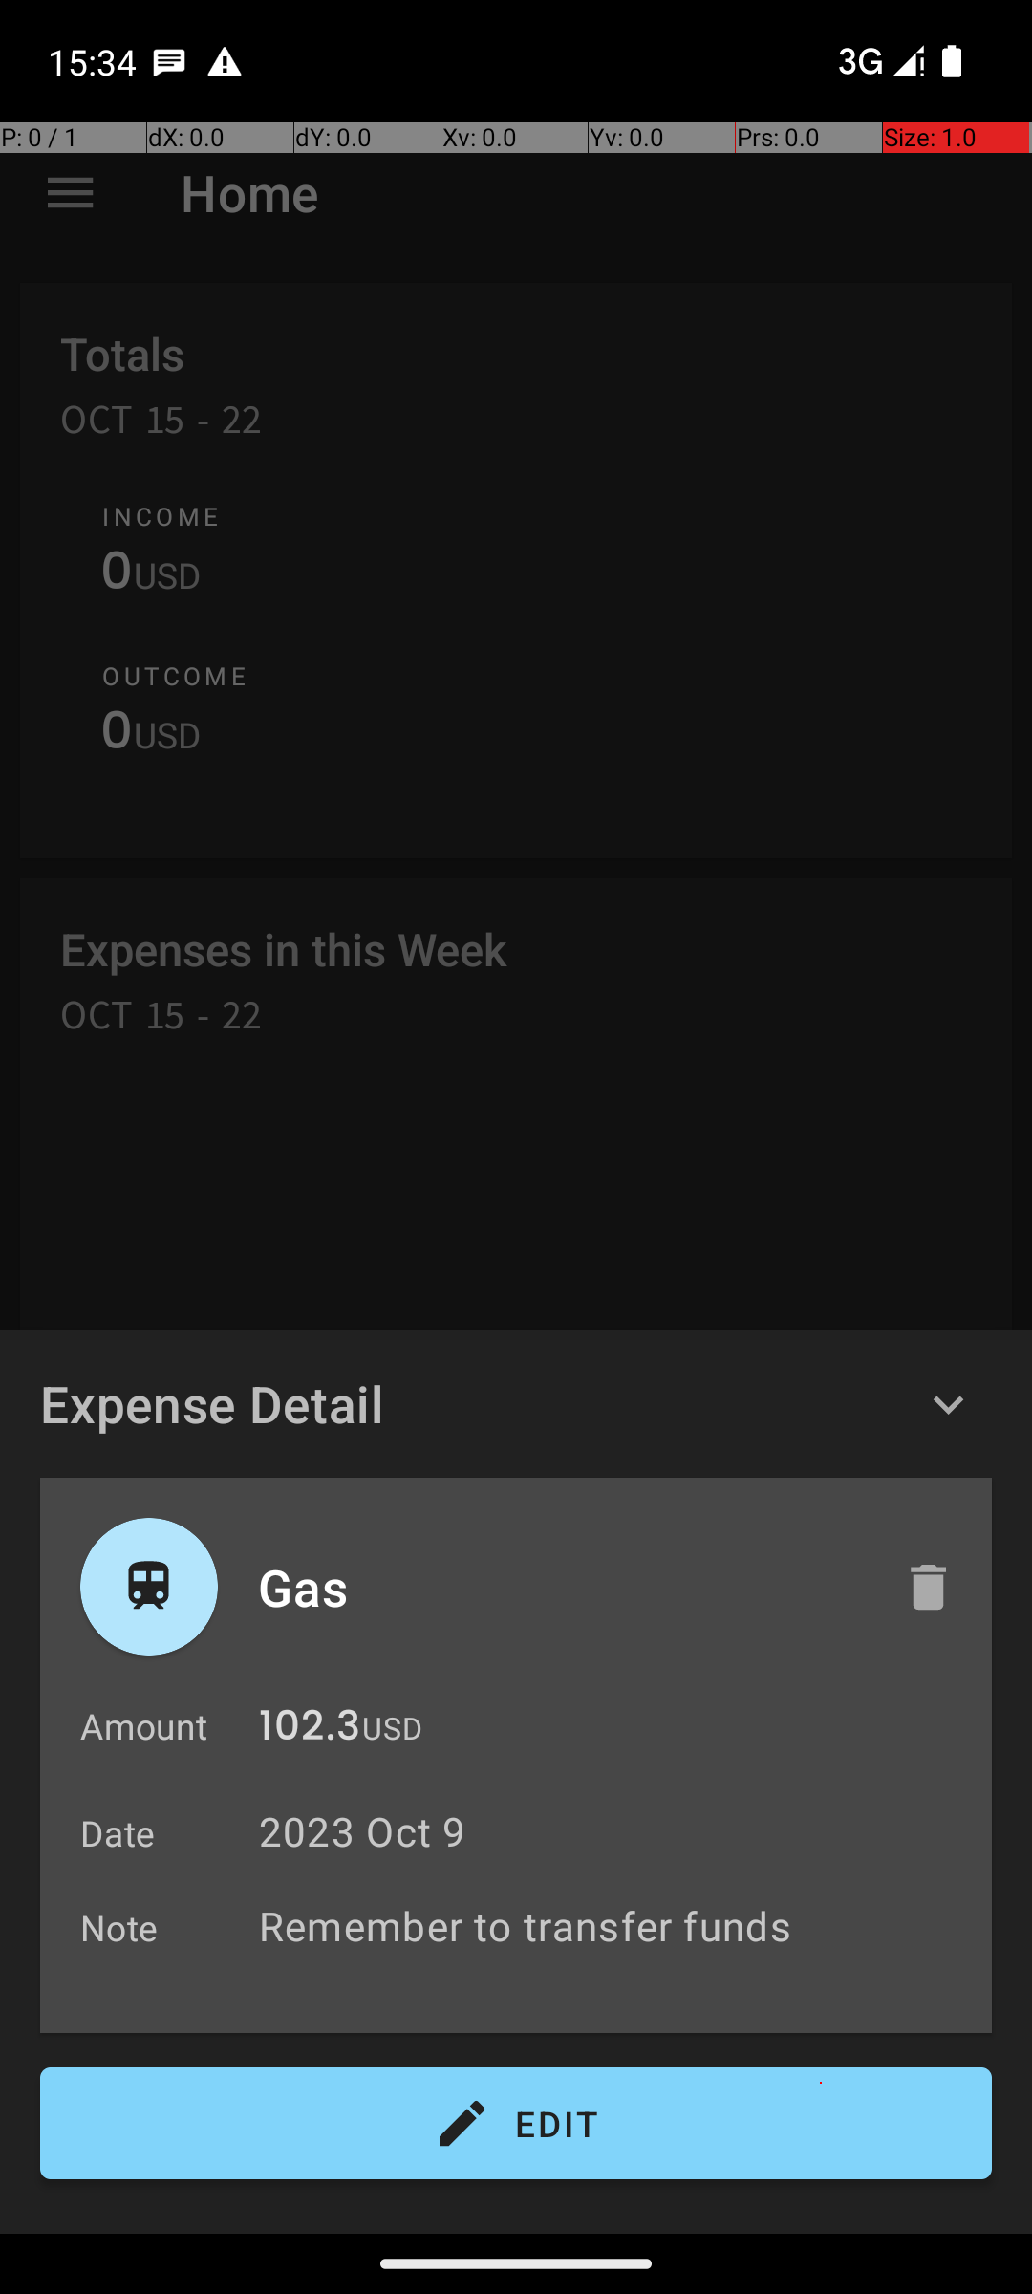  What do you see at coordinates (615, 1925) in the screenshot?
I see `Remember to transfer funds` at bounding box center [615, 1925].